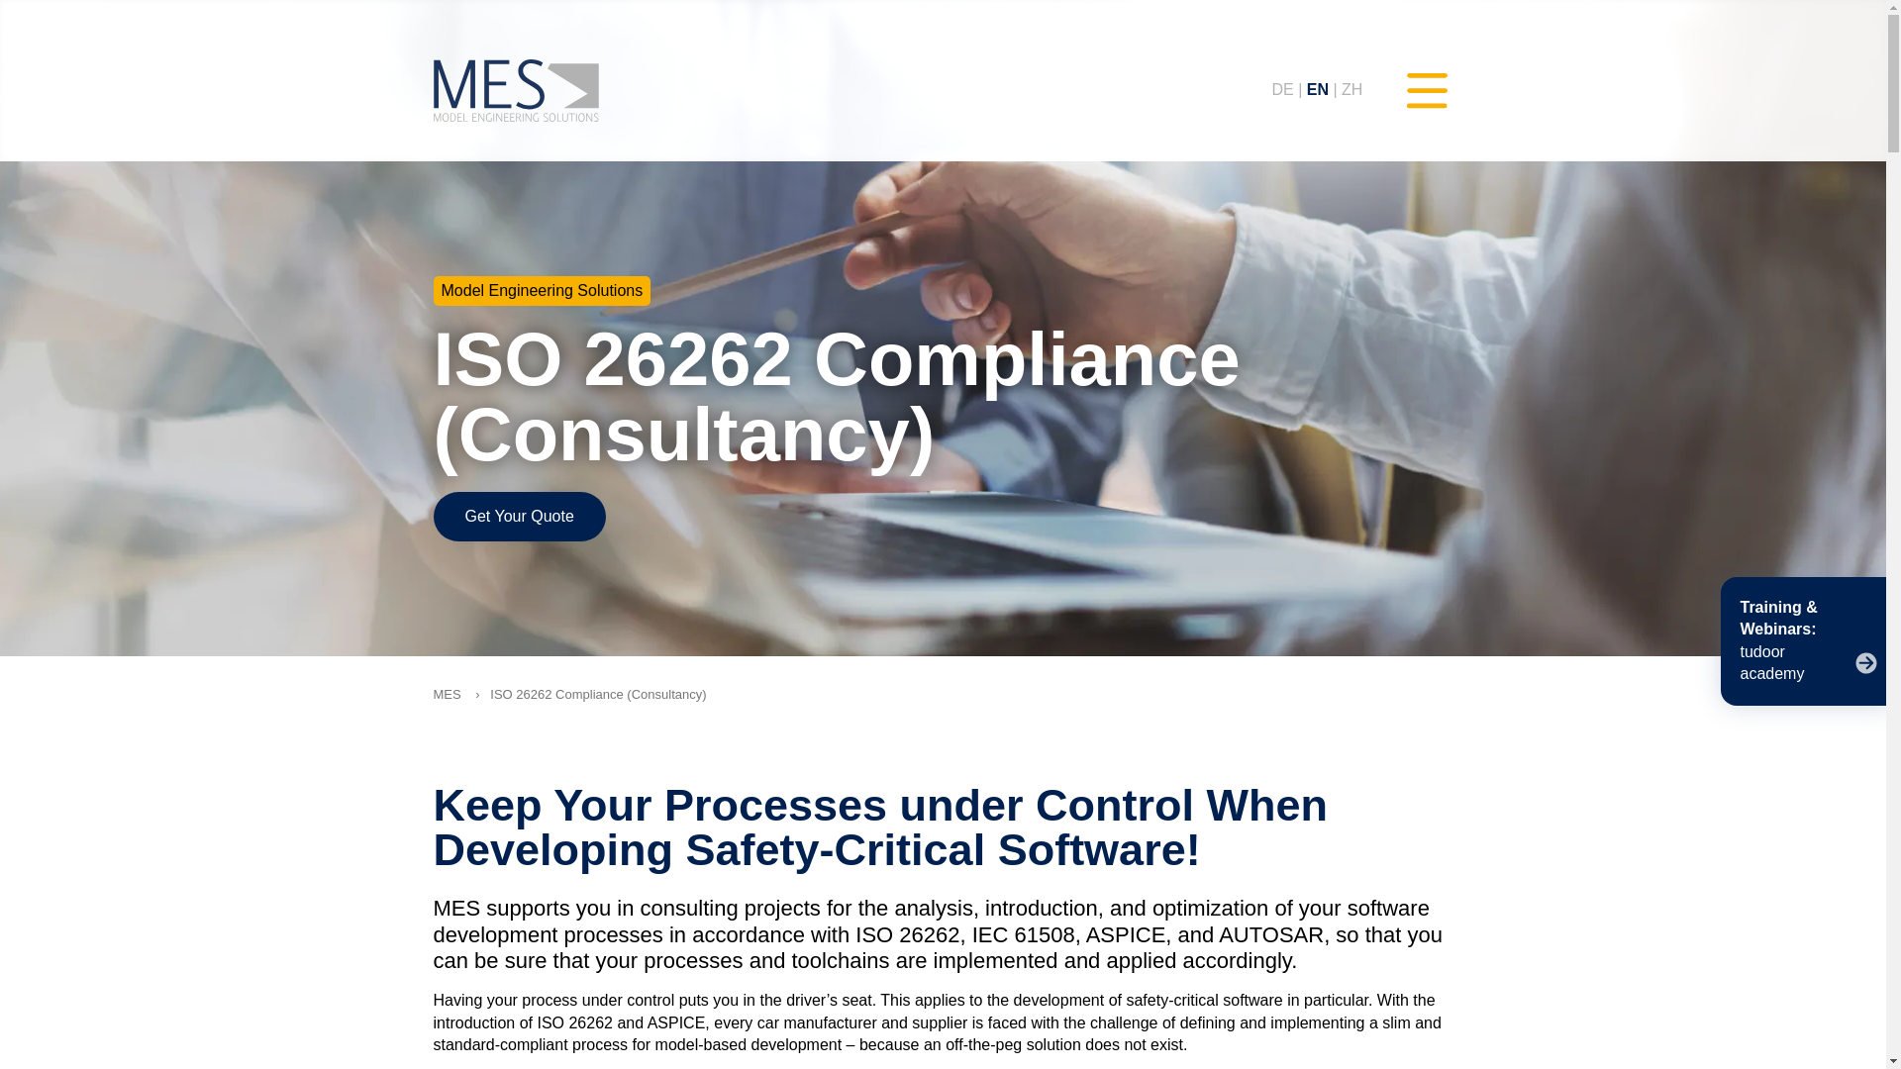 The image size is (1901, 1069). I want to click on DE, so click(1281, 89).